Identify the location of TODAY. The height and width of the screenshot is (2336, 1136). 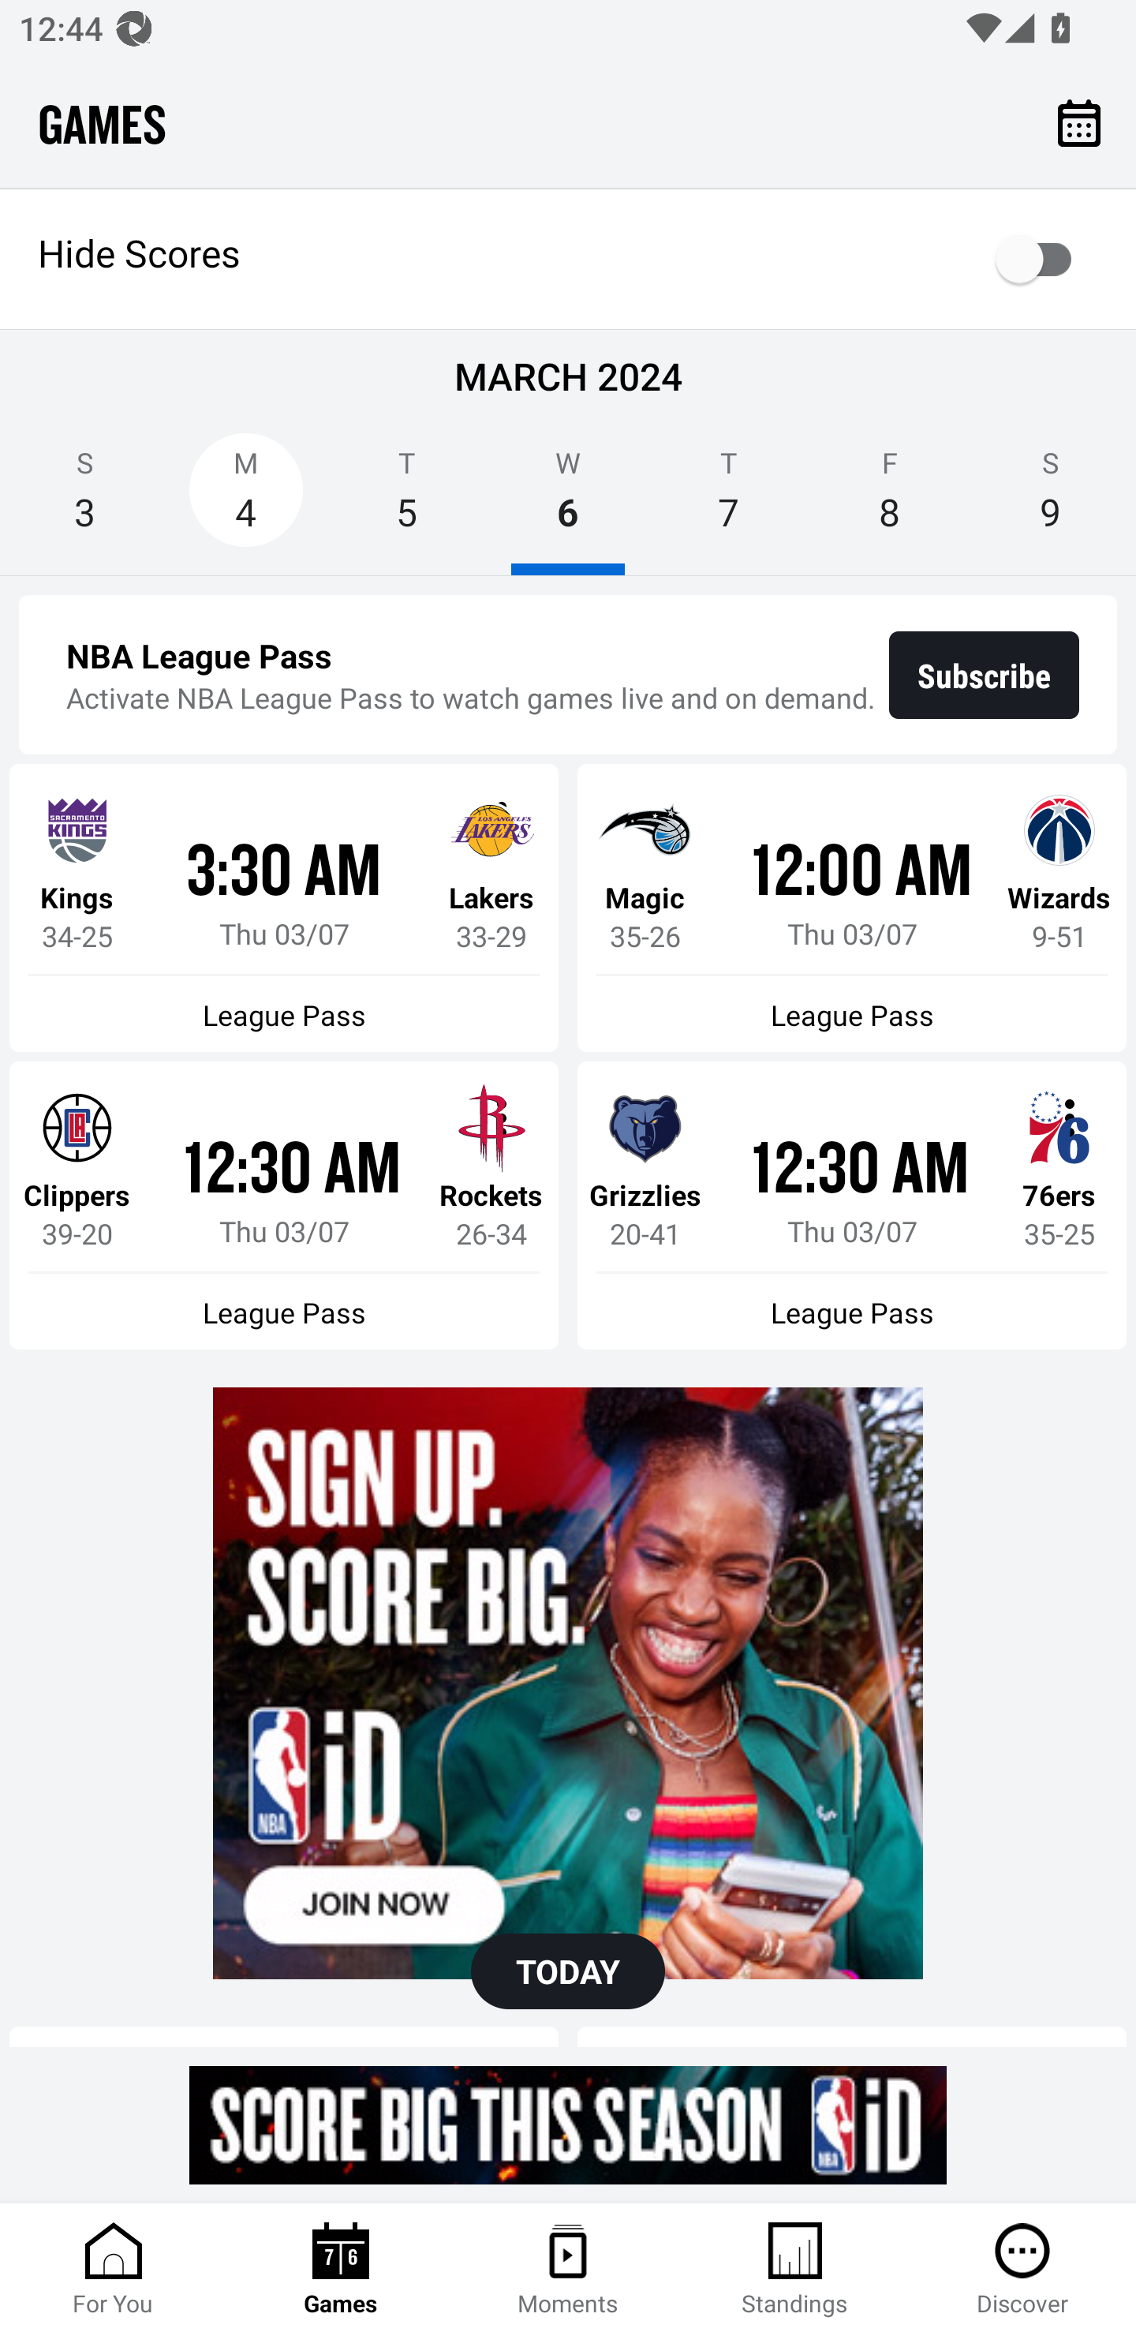
(568, 1971).